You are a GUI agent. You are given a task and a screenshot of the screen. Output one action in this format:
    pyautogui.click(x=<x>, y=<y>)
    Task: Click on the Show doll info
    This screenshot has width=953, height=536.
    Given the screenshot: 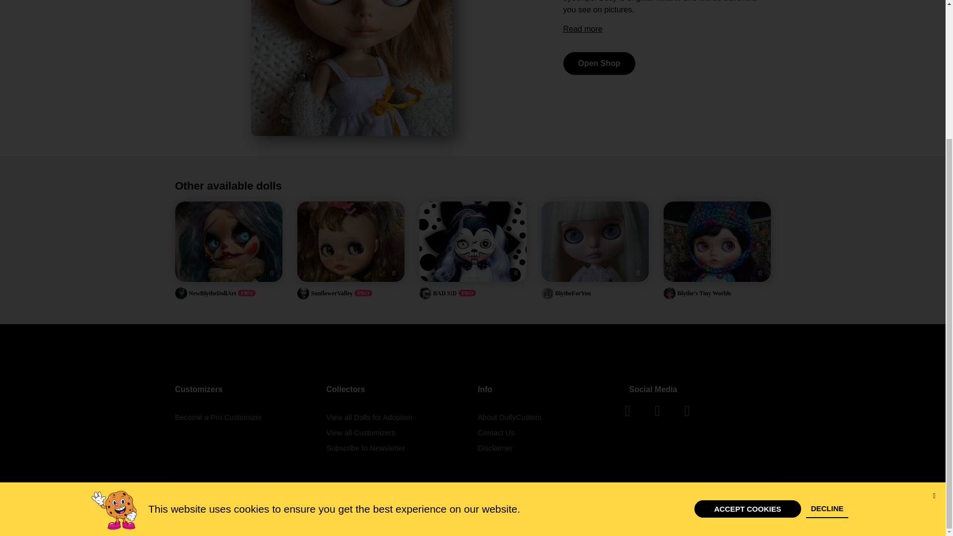 What is the action you would take?
    pyautogui.click(x=271, y=272)
    